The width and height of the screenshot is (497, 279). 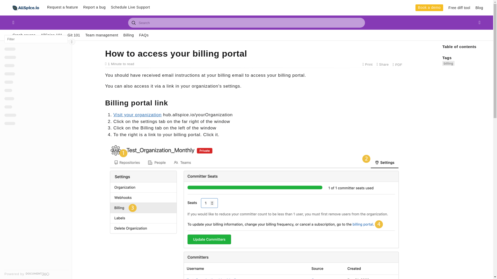 What do you see at coordinates (429, 8) in the screenshot?
I see `Book a demo` at bounding box center [429, 8].